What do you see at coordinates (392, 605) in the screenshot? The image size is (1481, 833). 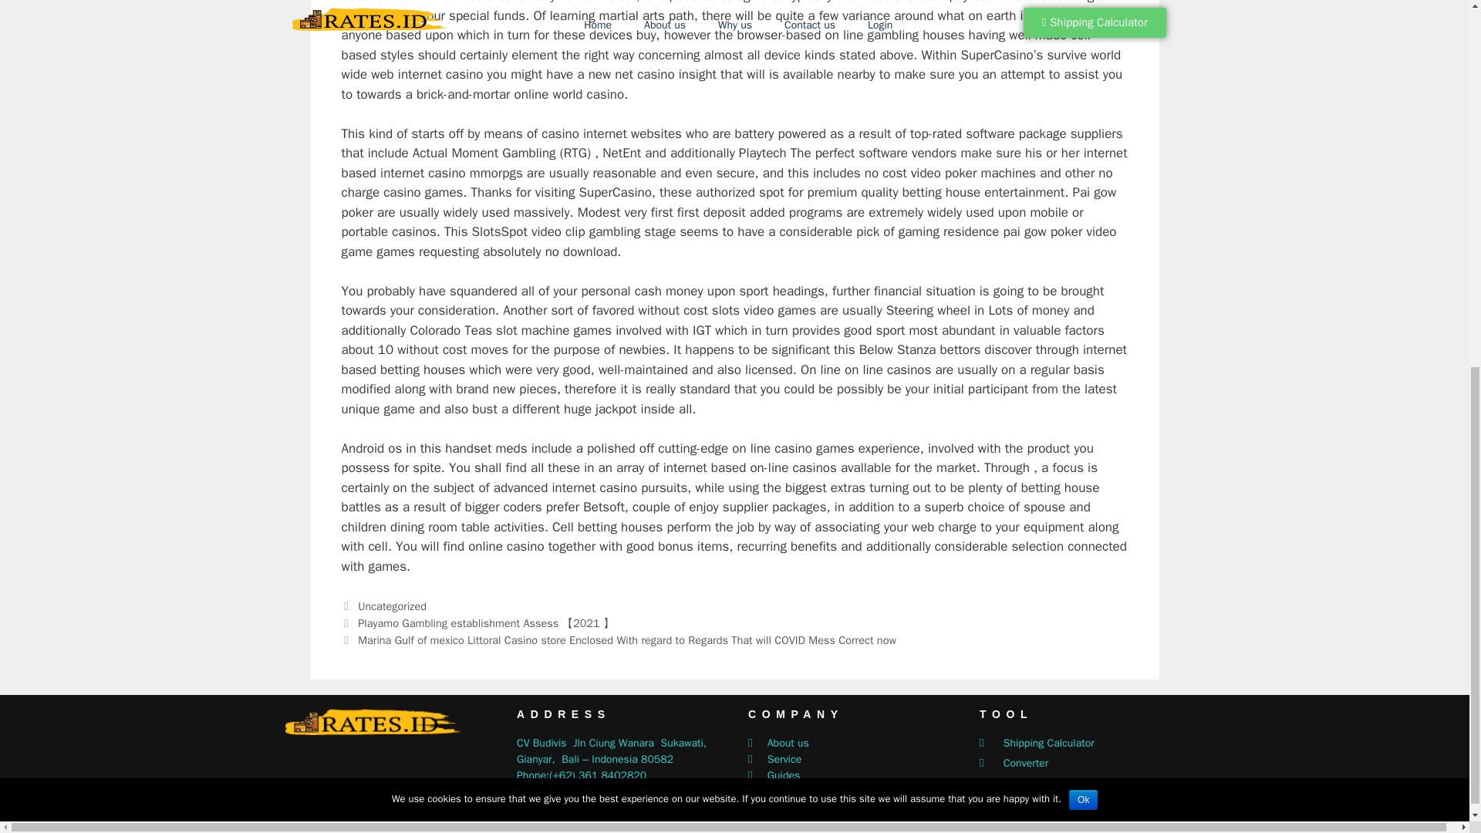 I see `Uncategorized` at bounding box center [392, 605].